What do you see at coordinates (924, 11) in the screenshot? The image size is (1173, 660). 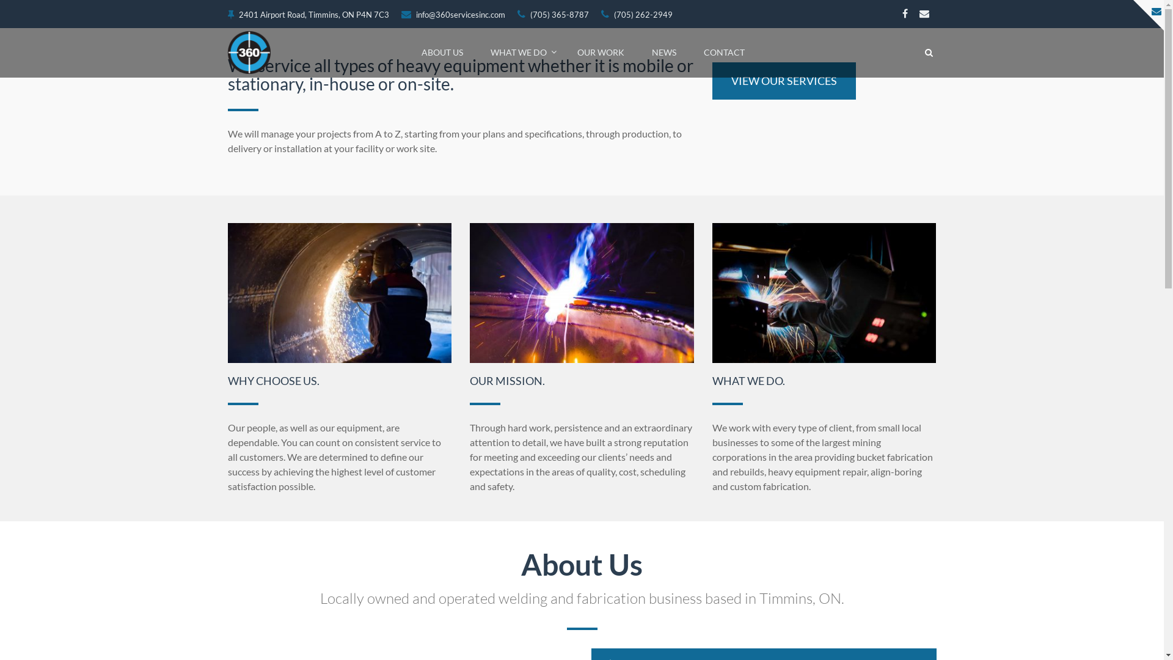 I see `Email` at bounding box center [924, 11].